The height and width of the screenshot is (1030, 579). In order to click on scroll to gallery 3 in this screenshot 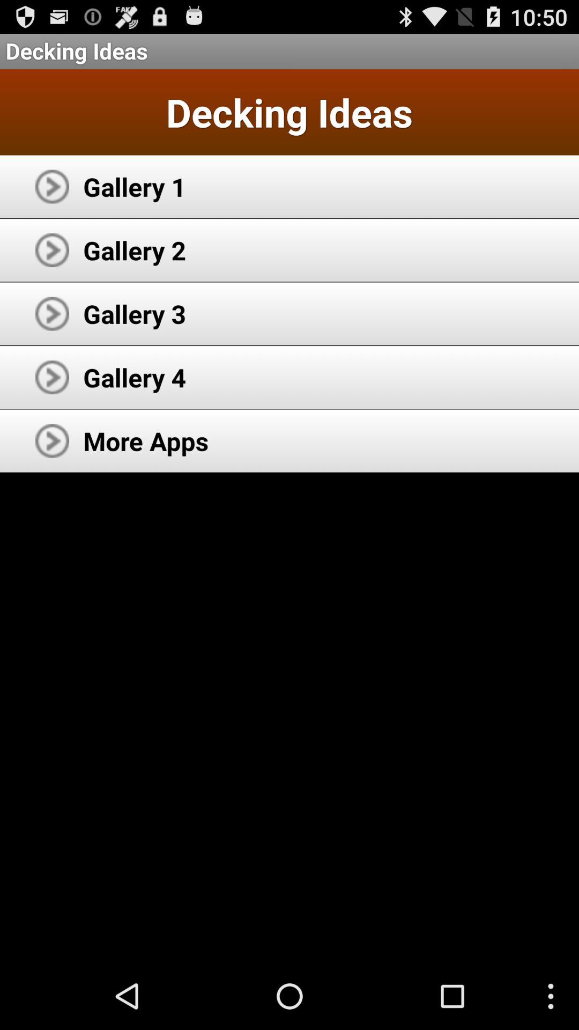, I will do `click(135, 313)`.